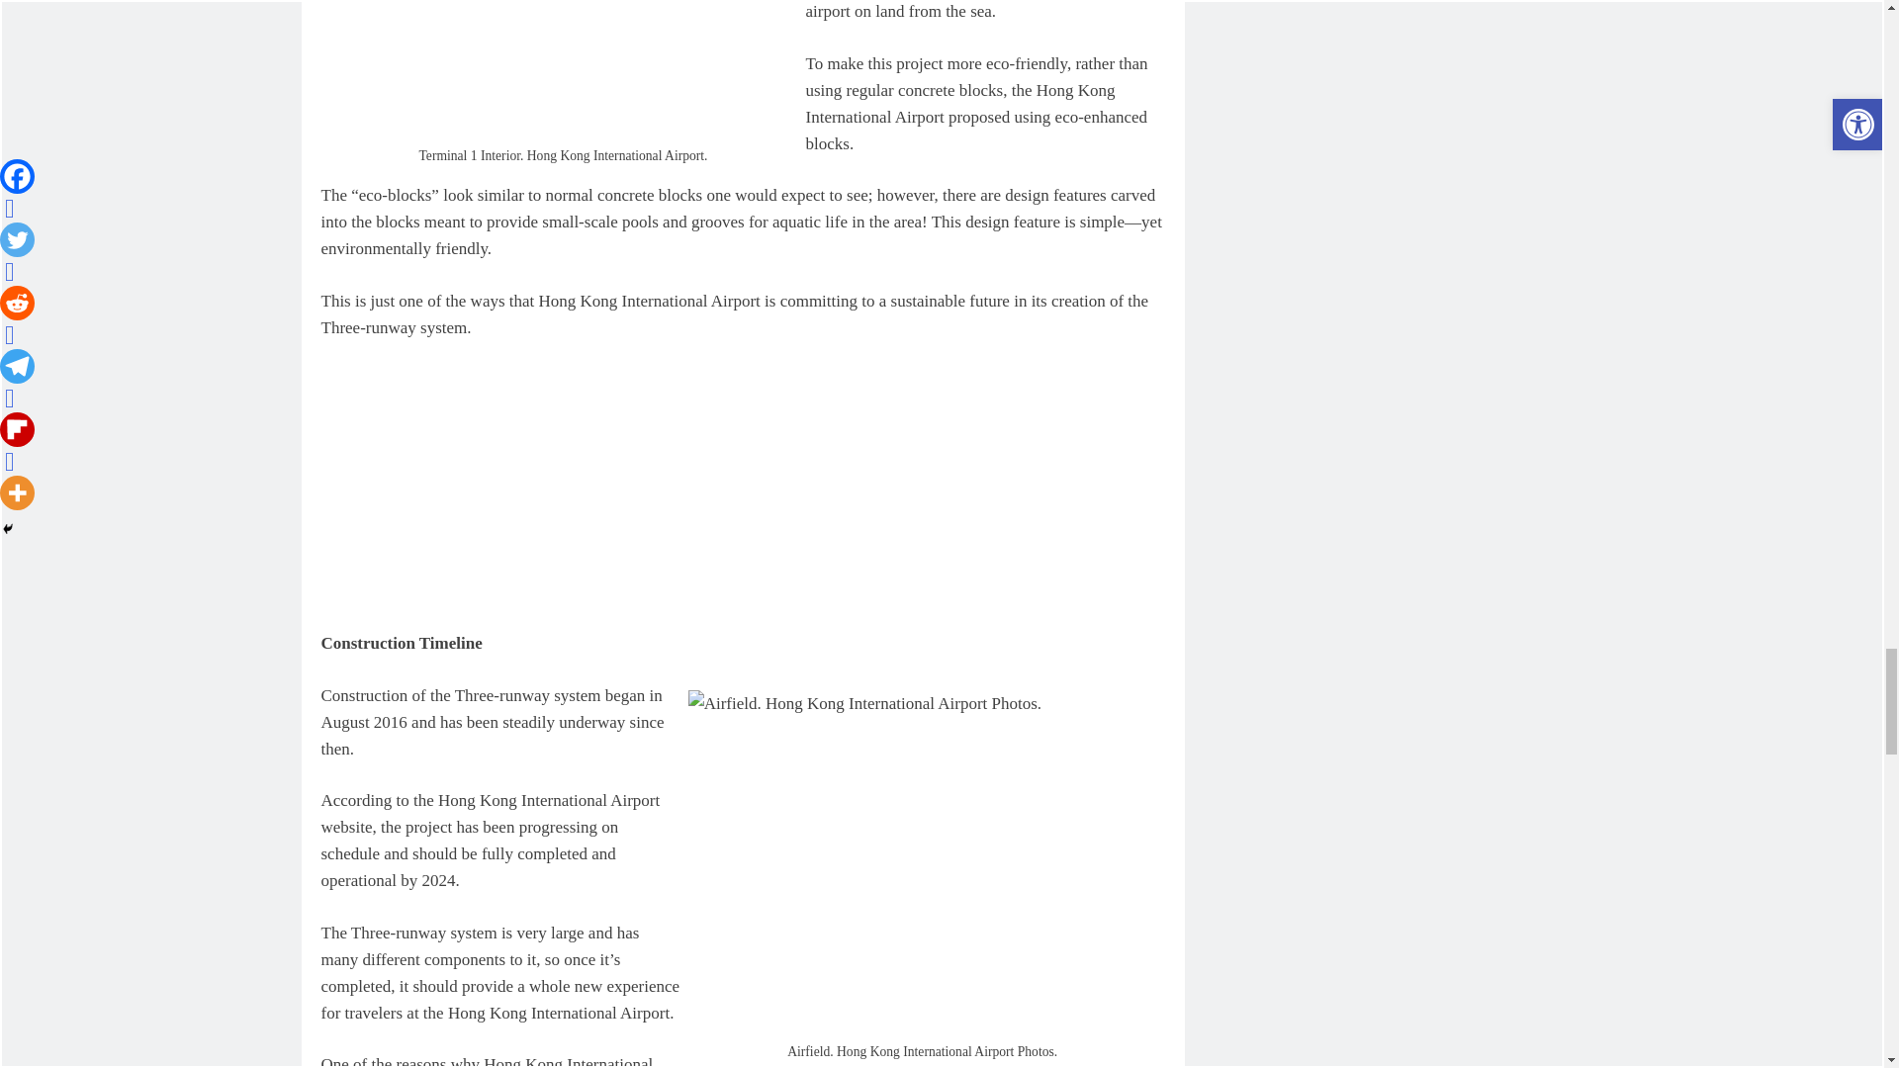 Image resolution: width=1899 pixels, height=1068 pixels. I want to click on Terminal 1 Interior. Hong Kong International Airport Photos., so click(563, 69).